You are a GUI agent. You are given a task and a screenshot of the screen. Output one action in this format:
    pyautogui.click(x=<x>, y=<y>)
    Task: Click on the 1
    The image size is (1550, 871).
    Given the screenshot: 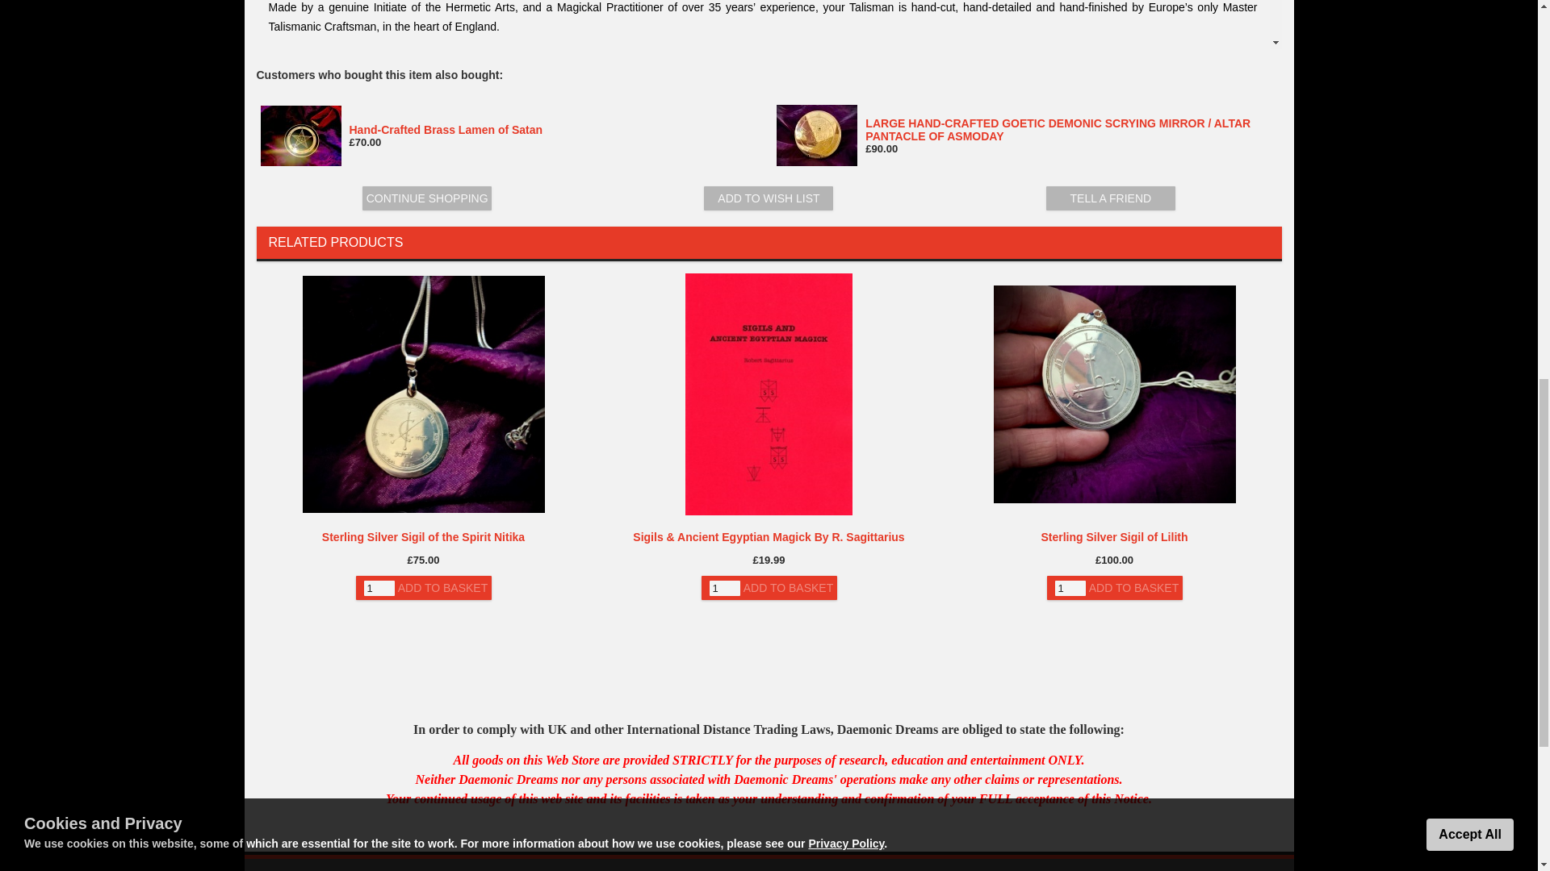 What is the action you would take?
    pyautogui.click(x=723, y=588)
    